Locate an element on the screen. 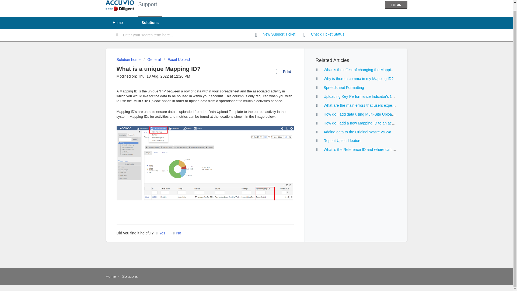 Image resolution: width=517 pixels, height=291 pixels. Print is located at coordinates (284, 71).